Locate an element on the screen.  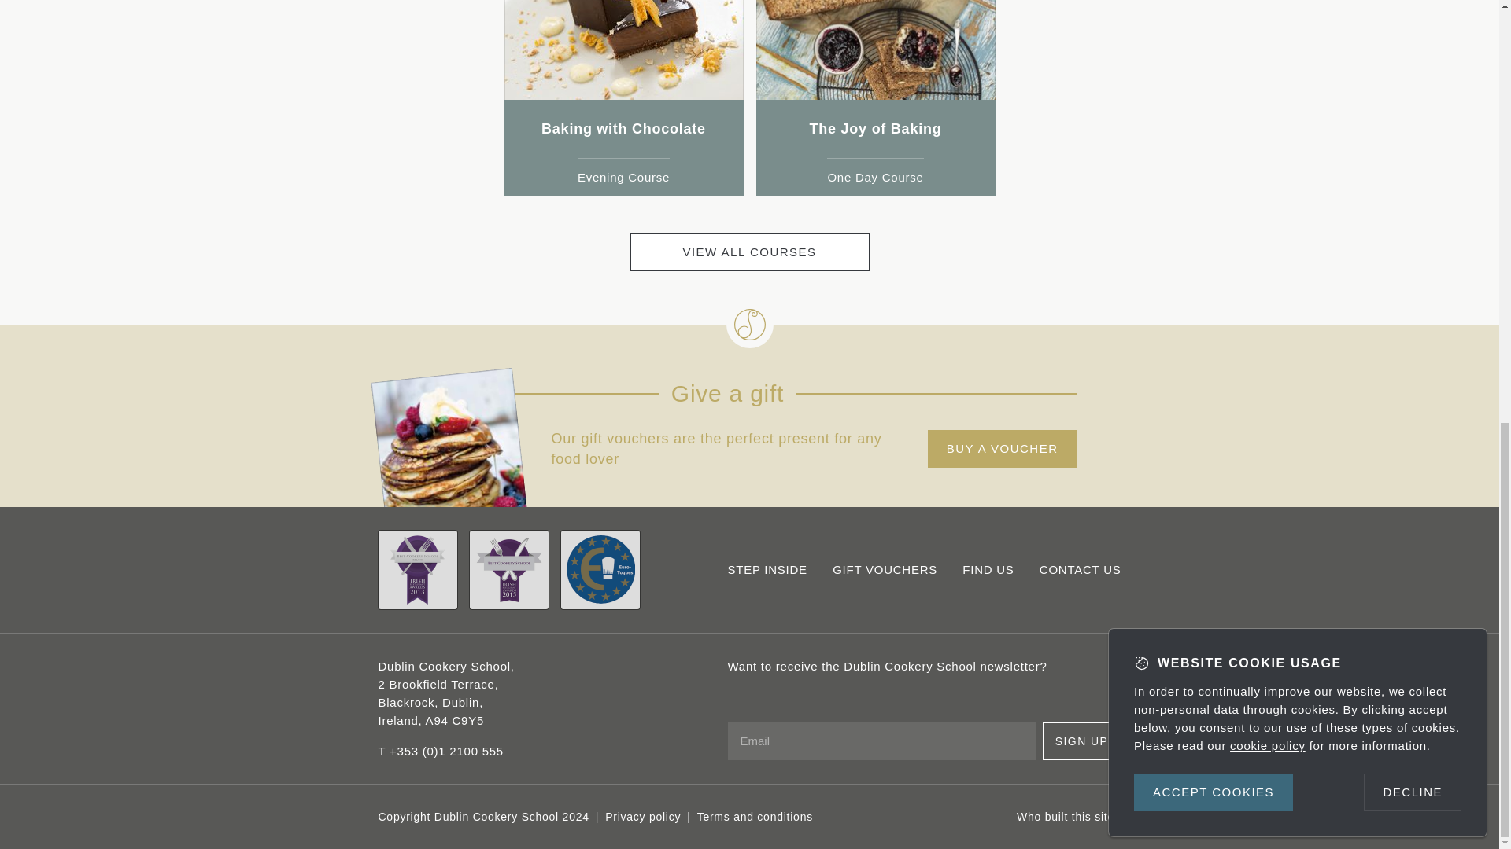
Baking with Chocolate is located at coordinates (623, 129).